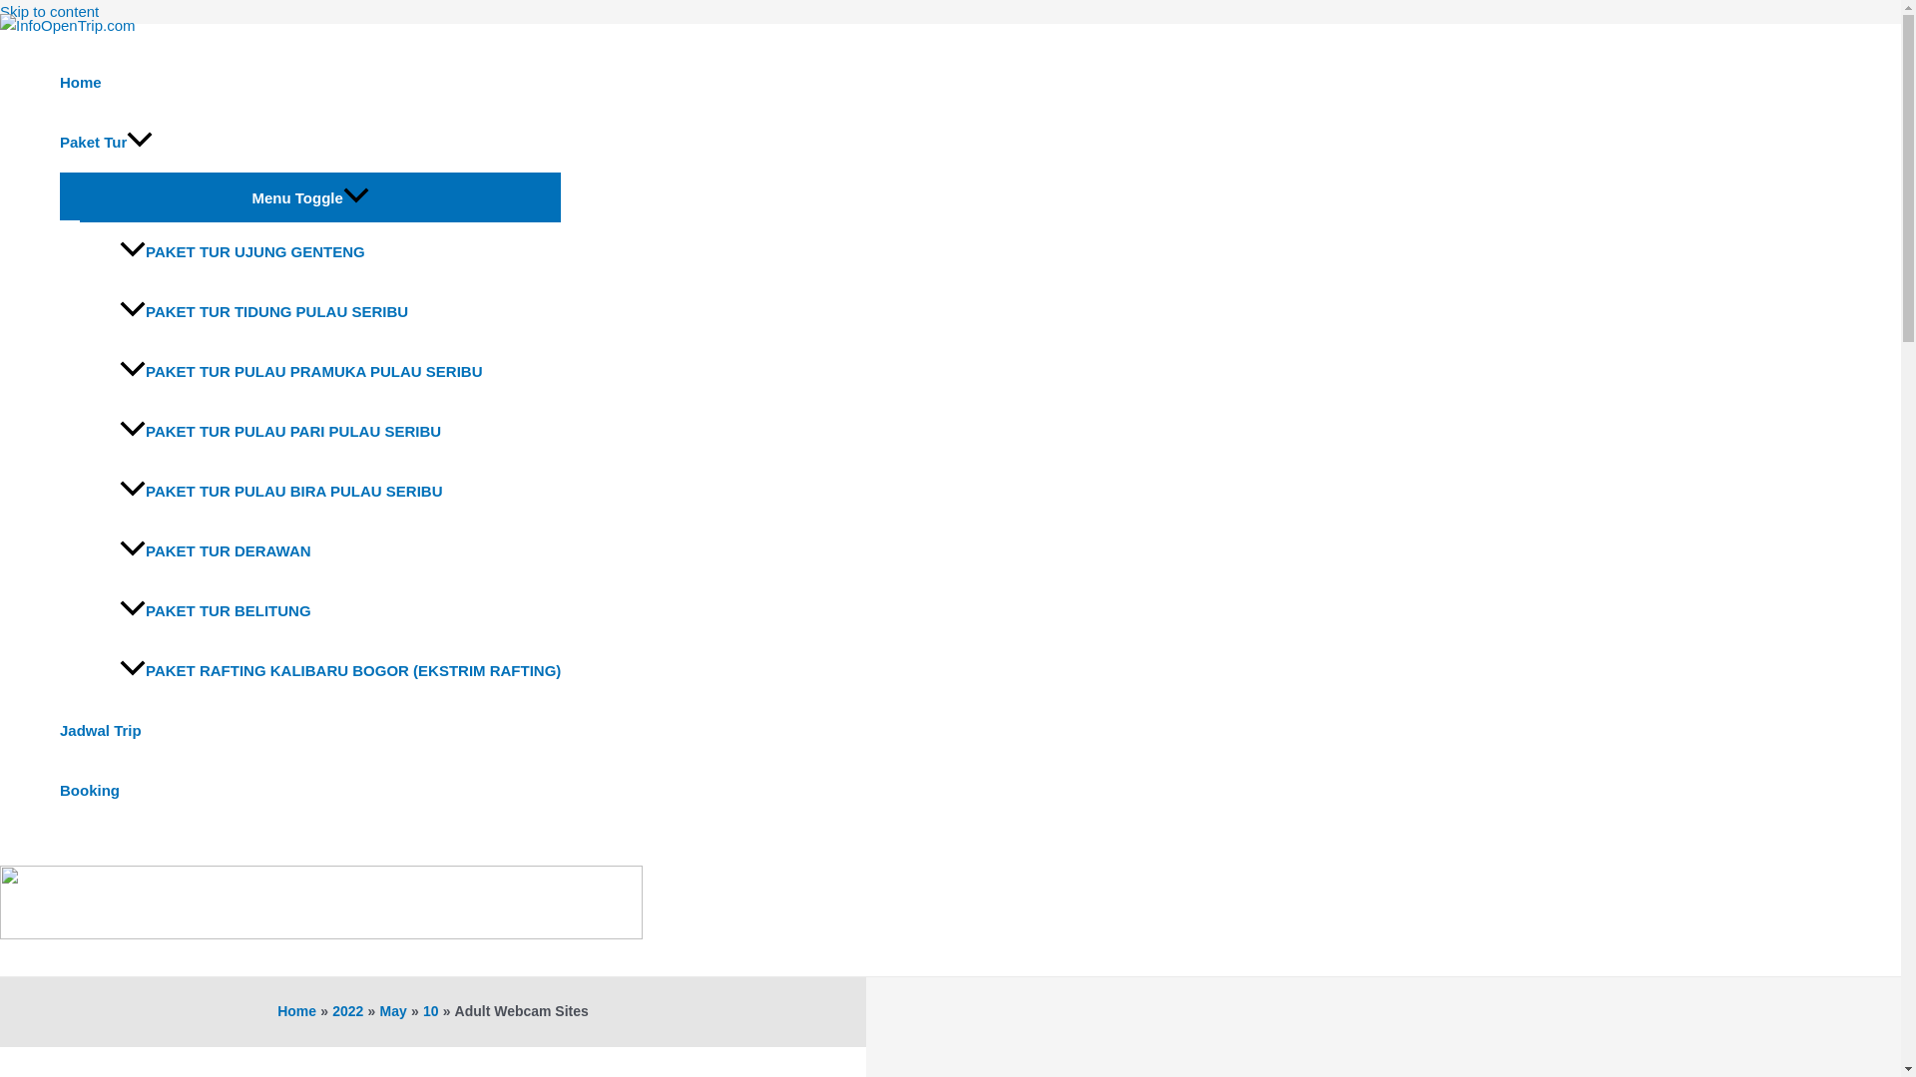 Image resolution: width=1916 pixels, height=1077 pixels. Describe the element at coordinates (339, 491) in the screenshot. I see `PAKET TUR PULAU BIRA PULAU SERIBU` at that location.